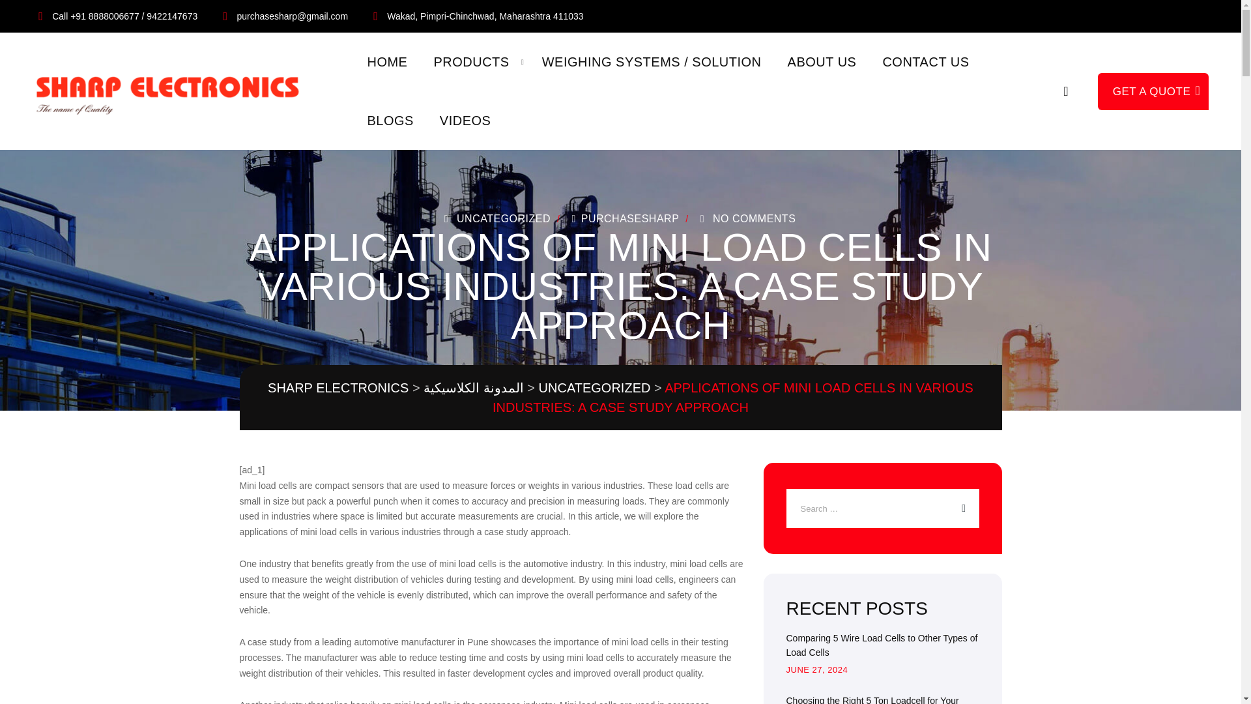 The width and height of the screenshot is (1251, 704). I want to click on VIDEOS, so click(465, 121).